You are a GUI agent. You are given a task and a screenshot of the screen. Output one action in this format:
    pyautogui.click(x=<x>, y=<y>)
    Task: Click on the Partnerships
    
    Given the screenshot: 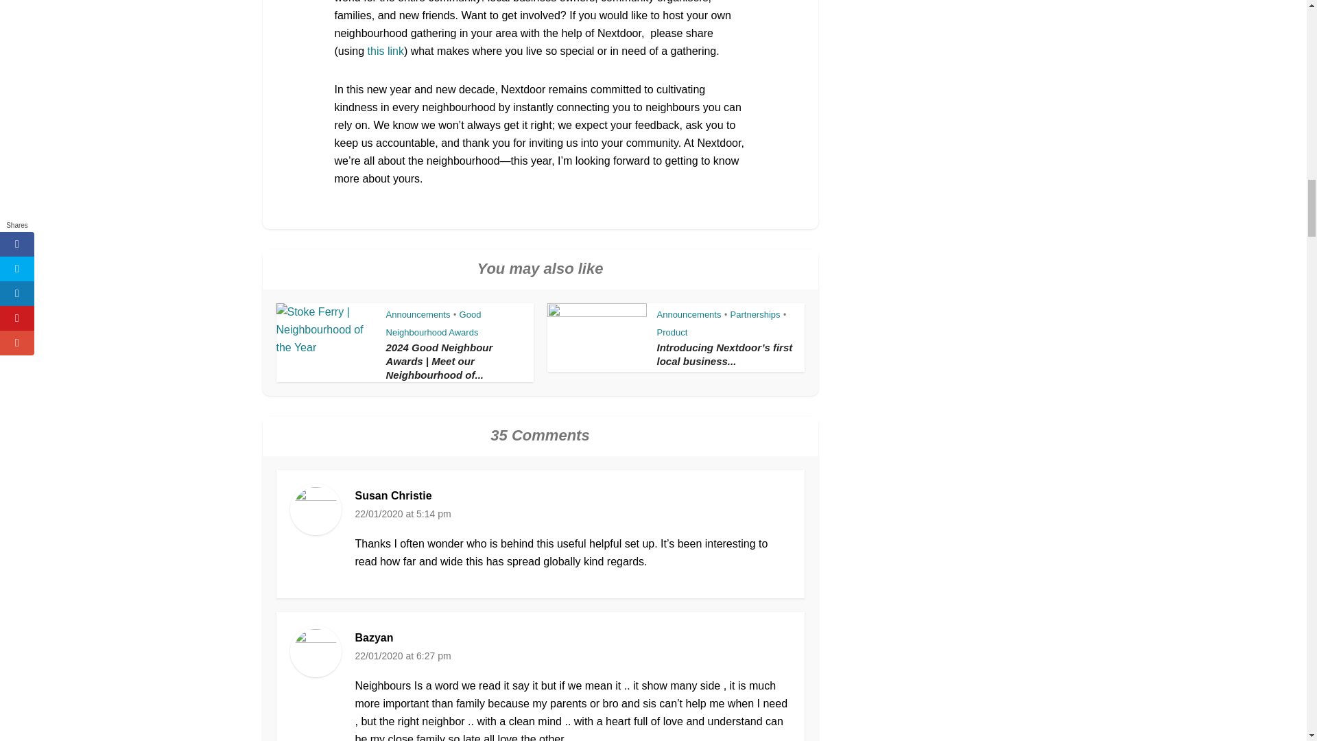 What is the action you would take?
    pyautogui.click(x=756, y=314)
    